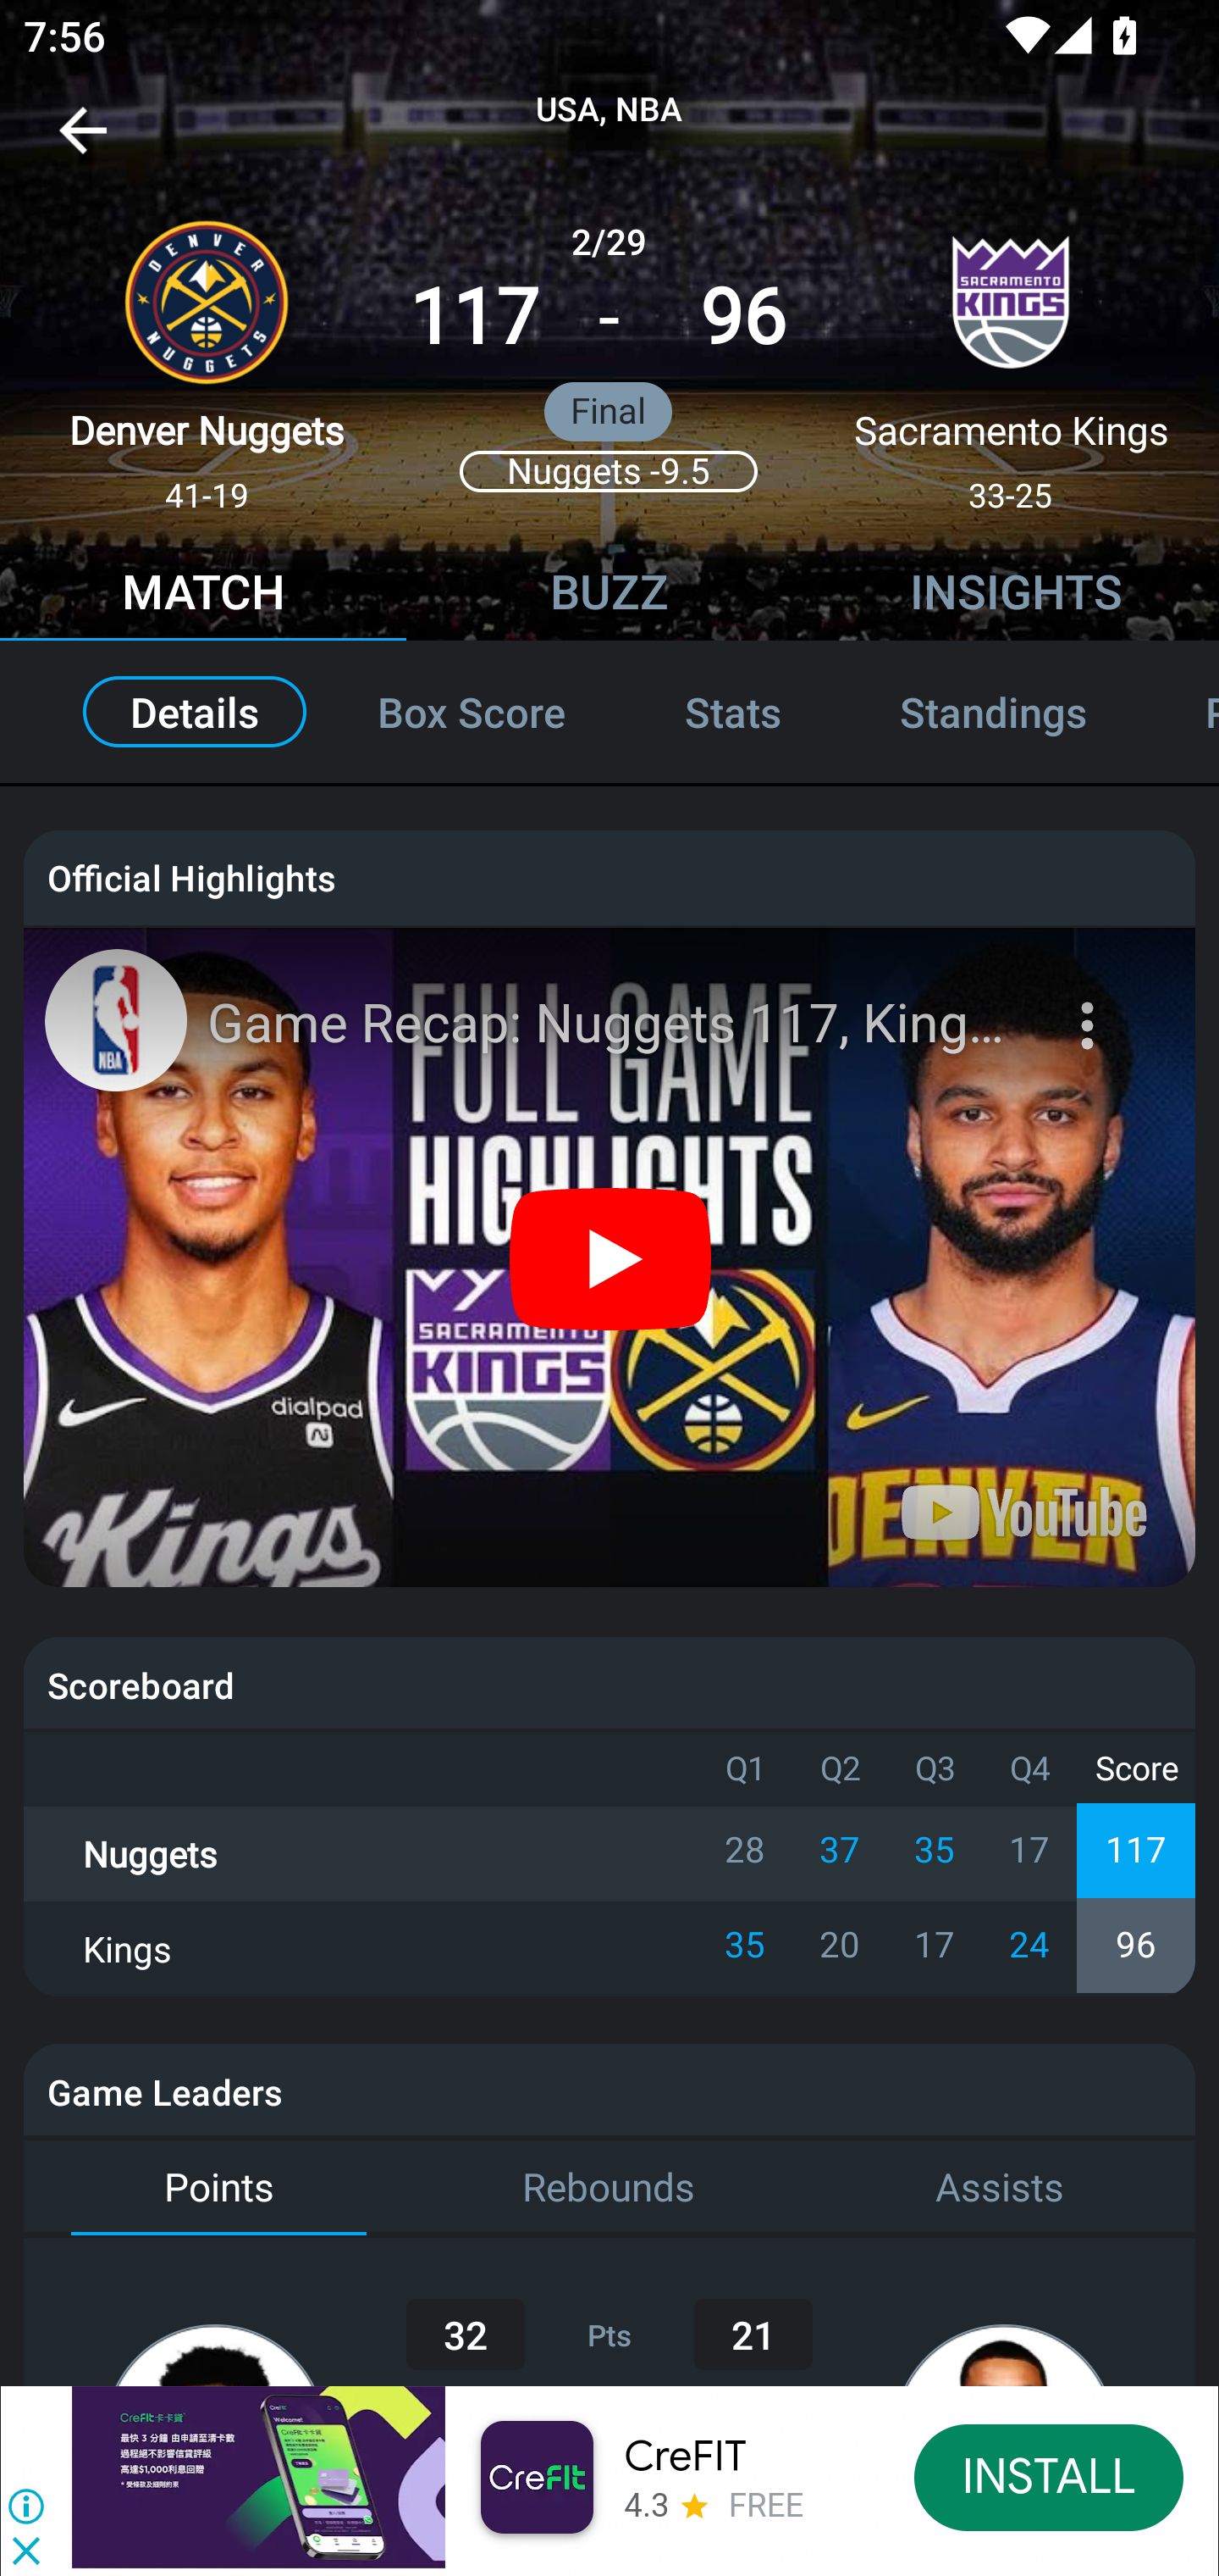 This screenshot has height=2576, width=1219. I want to click on BUZZ, so click(609, 596).